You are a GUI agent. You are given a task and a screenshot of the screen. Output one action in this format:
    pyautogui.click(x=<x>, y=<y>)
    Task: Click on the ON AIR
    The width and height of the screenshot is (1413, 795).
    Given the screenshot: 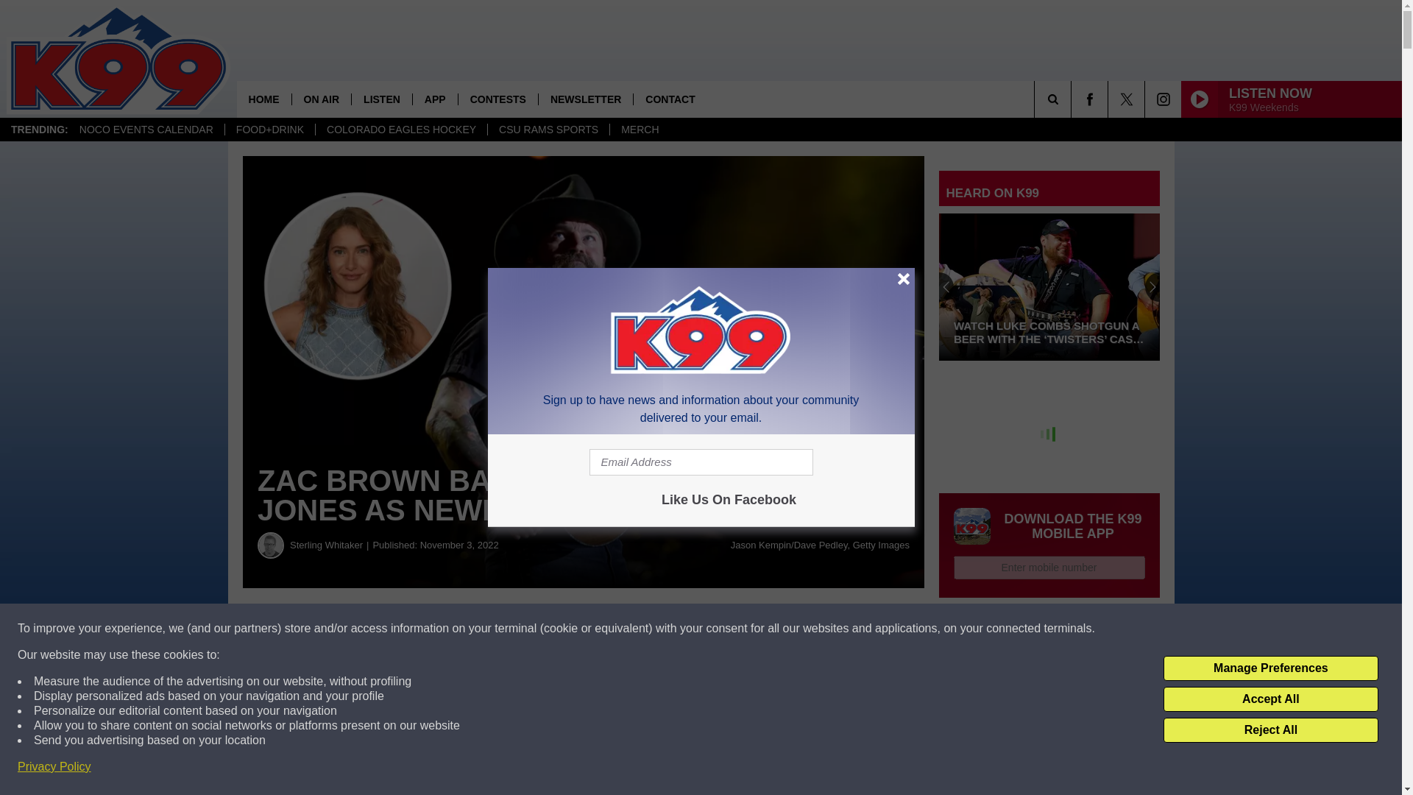 What is the action you would take?
    pyautogui.click(x=321, y=99)
    